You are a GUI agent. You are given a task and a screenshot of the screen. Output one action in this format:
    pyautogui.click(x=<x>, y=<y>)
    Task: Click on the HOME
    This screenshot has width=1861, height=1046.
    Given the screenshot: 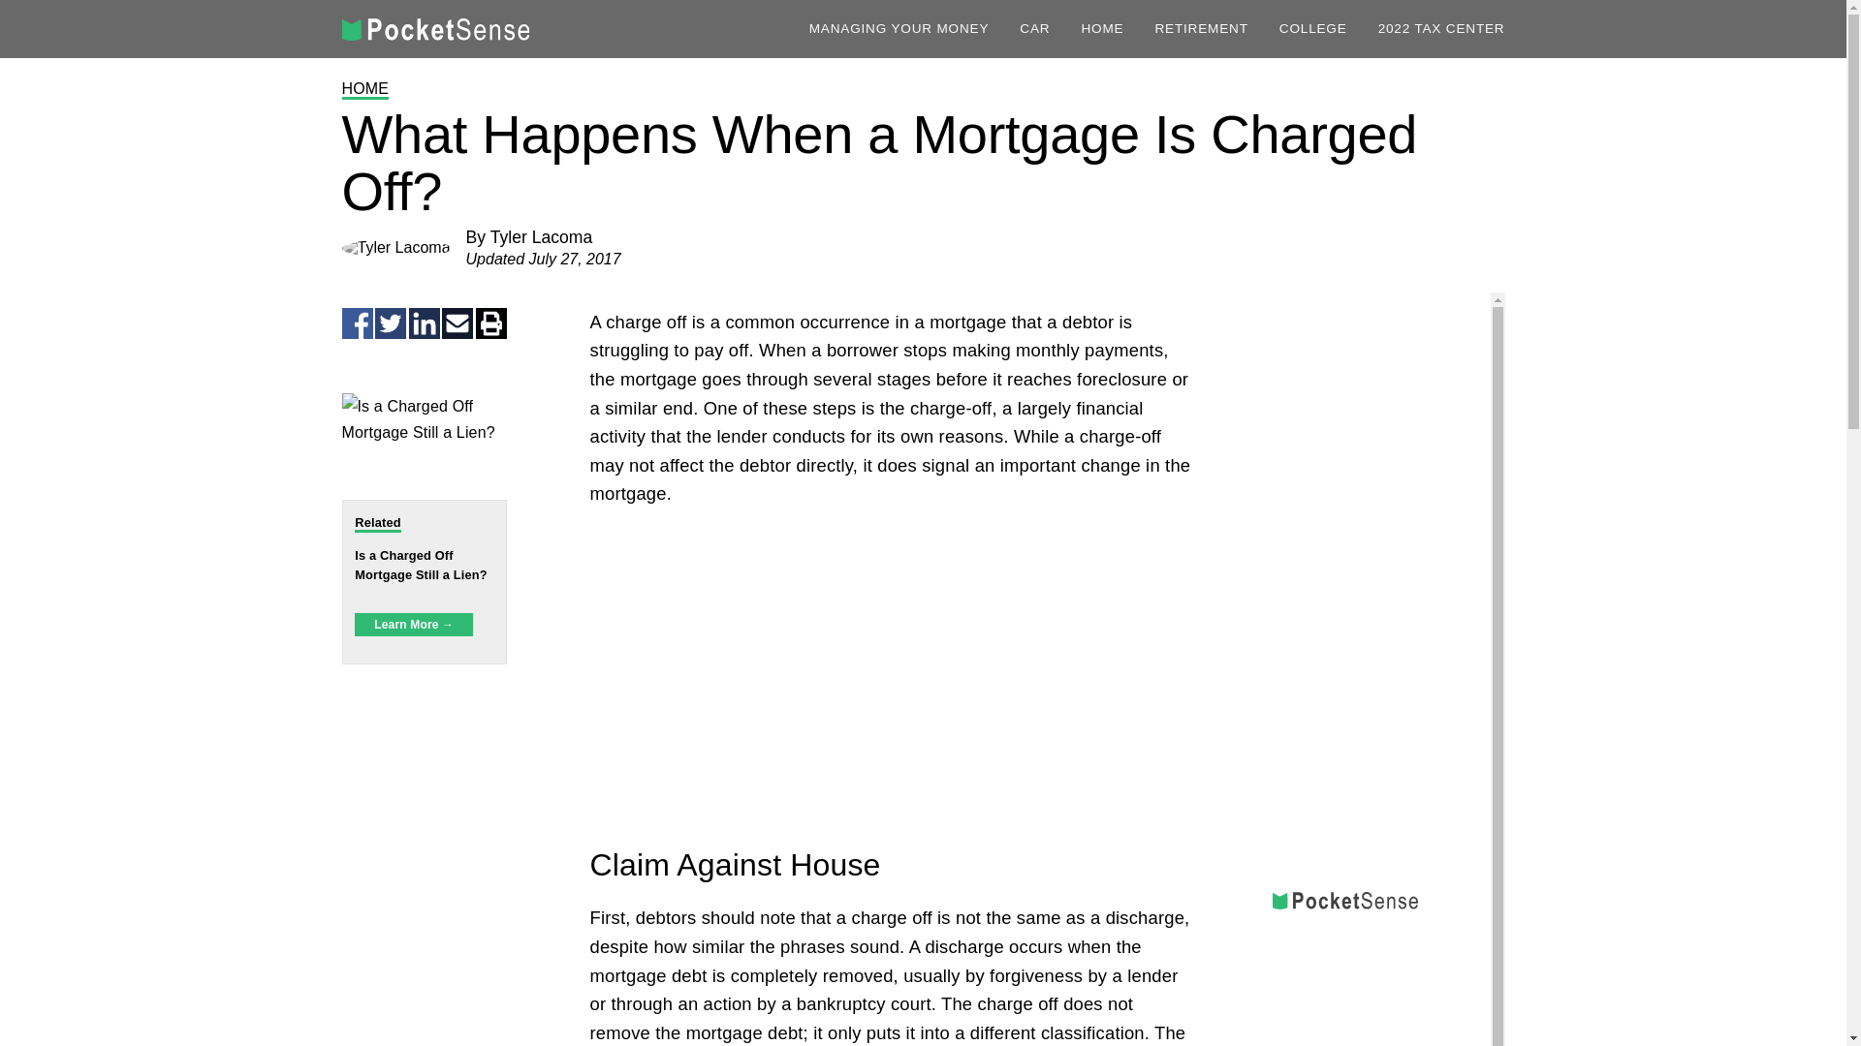 What is the action you would take?
    pyautogui.click(x=364, y=89)
    